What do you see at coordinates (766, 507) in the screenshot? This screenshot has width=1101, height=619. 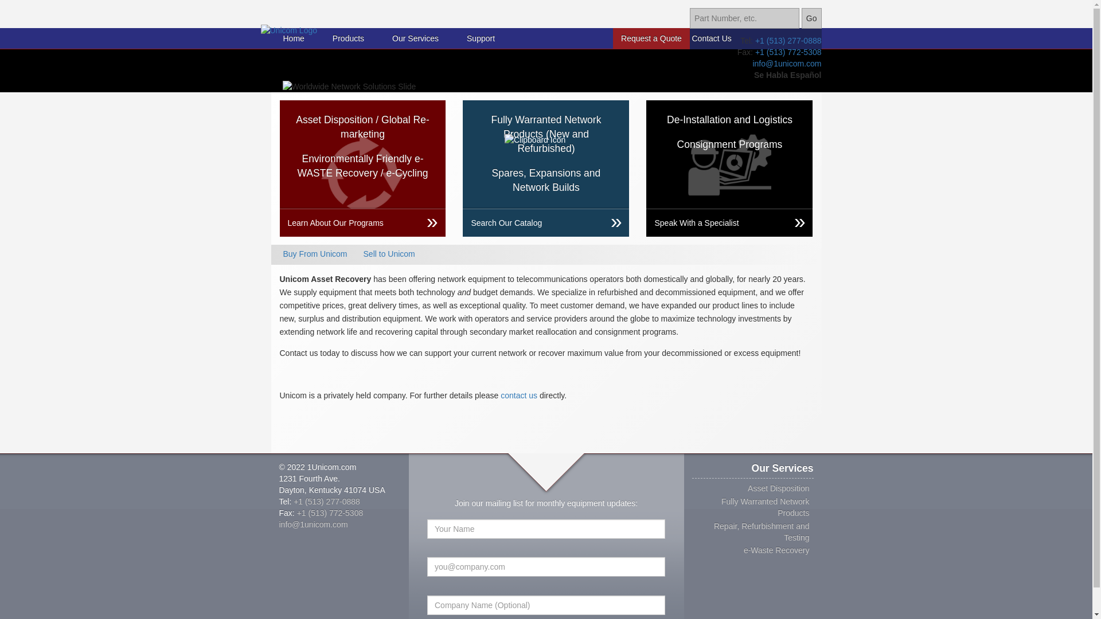 I see `Fully Warranted Network Products` at bounding box center [766, 507].